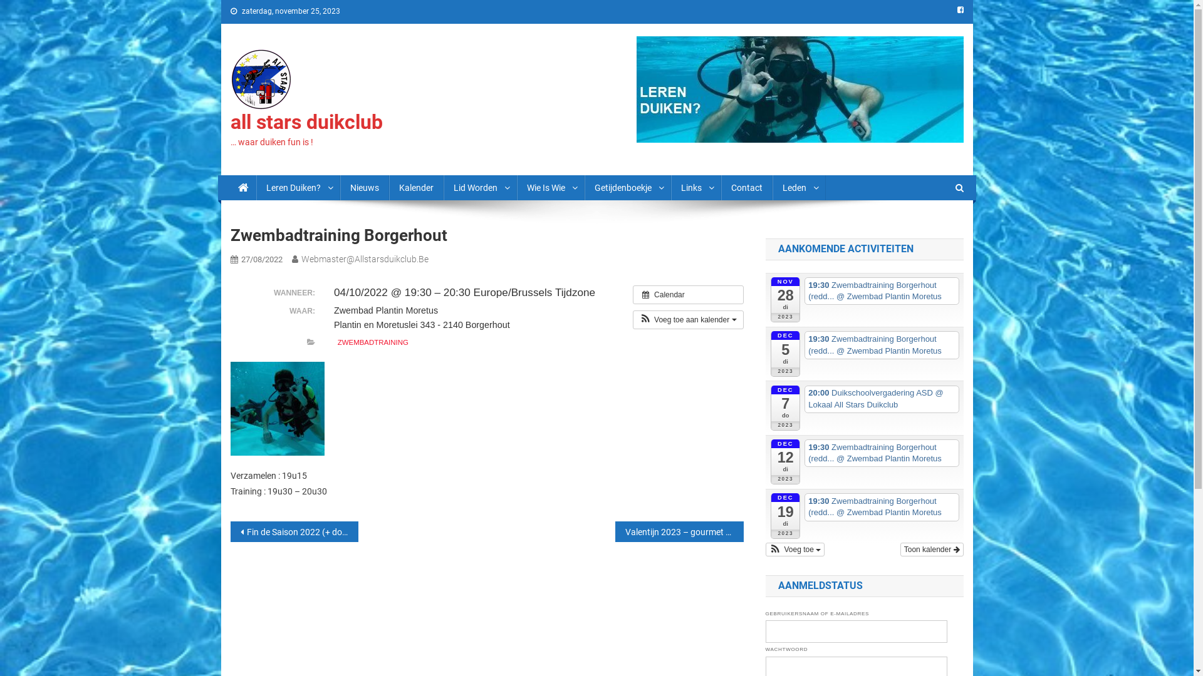 The image size is (1203, 676). I want to click on Leren Duiken?, so click(298, 188).